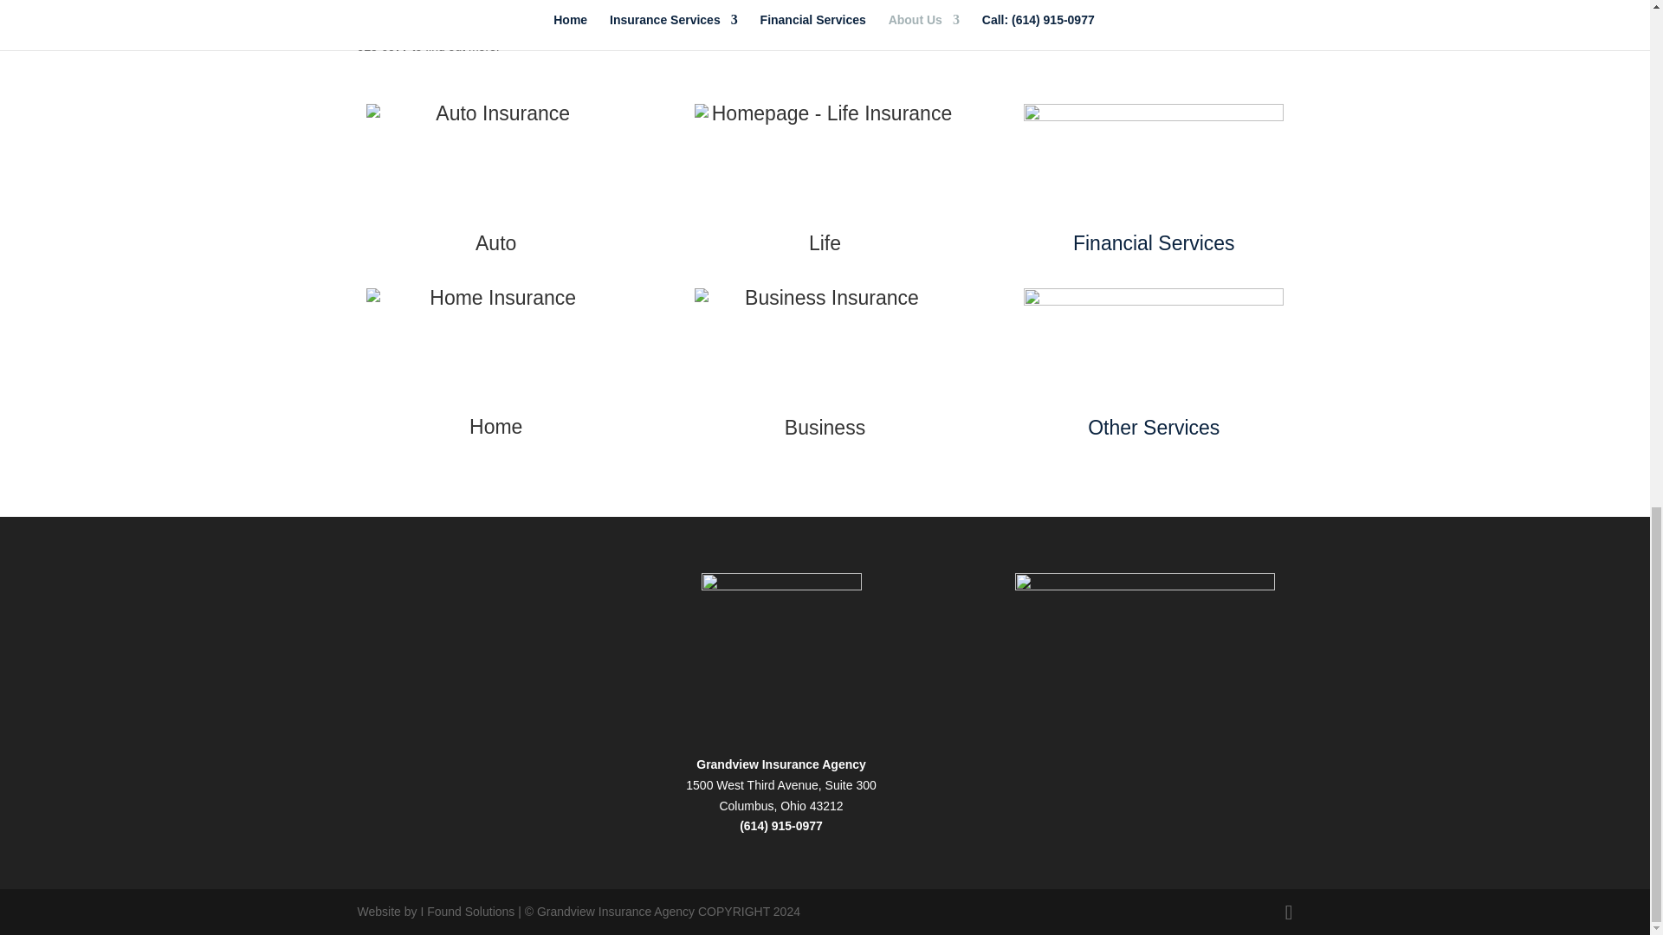 Image resolution: width=1663 pixels, height=935 pixels. Describe the element at coordinates (1154, 242) in the screenshot. I see `Financial Services` at that location.